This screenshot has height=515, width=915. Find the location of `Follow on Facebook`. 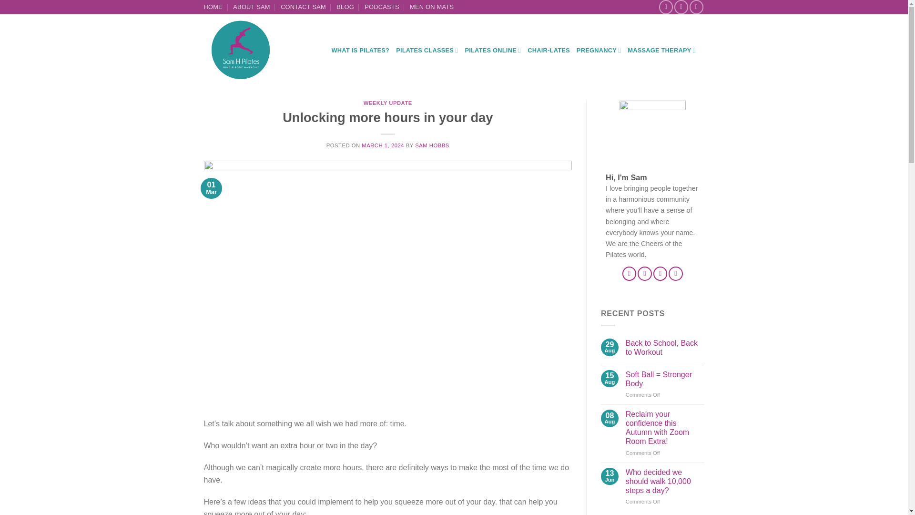

Follow on Facebook is located at coordinates (665, 7).